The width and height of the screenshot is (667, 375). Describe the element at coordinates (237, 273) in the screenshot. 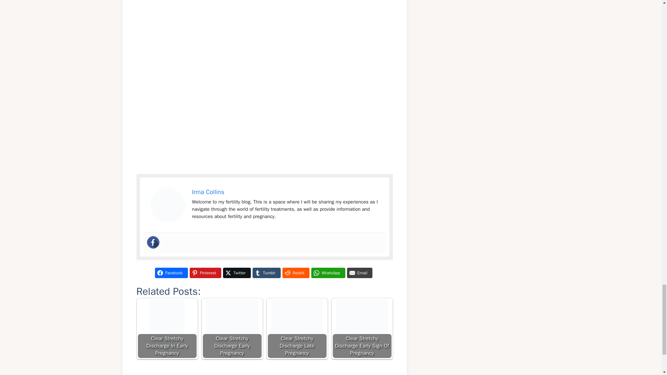

I see `Twitter` at that location.